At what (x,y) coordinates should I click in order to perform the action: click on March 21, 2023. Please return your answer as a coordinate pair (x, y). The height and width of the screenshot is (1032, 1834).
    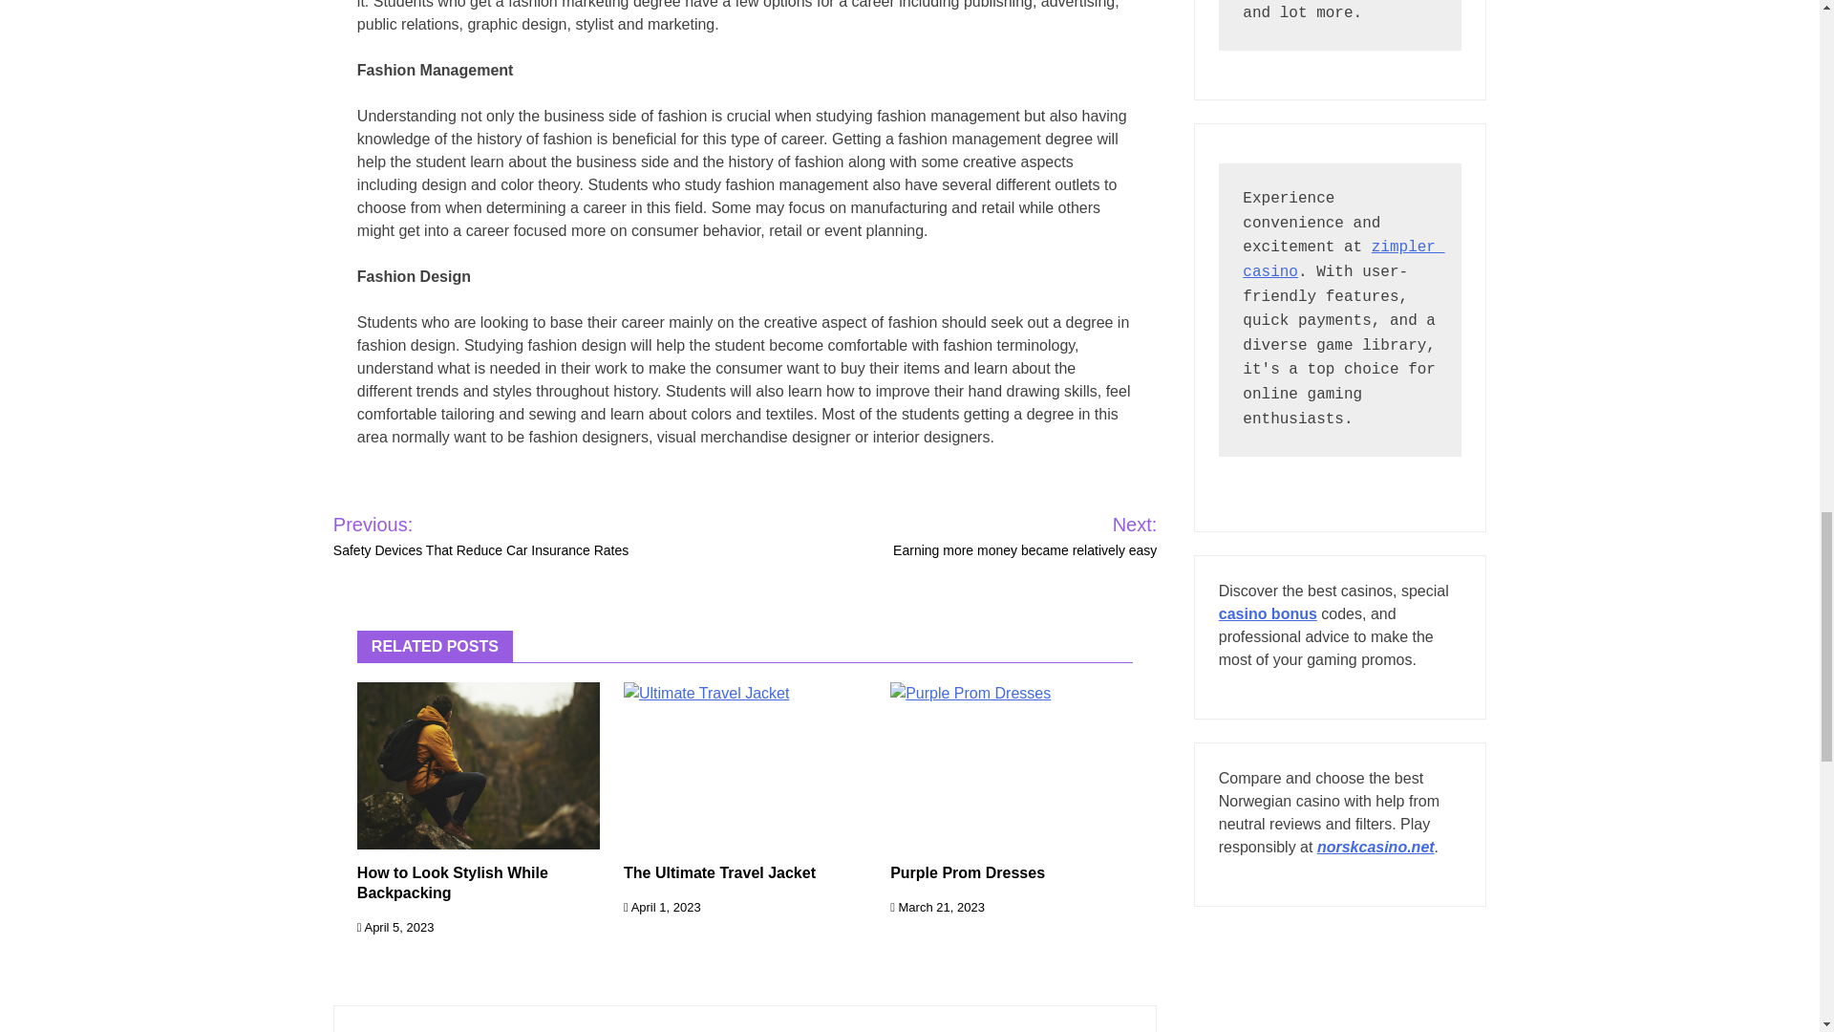
    Looking at the image, I should click on (937, 906).